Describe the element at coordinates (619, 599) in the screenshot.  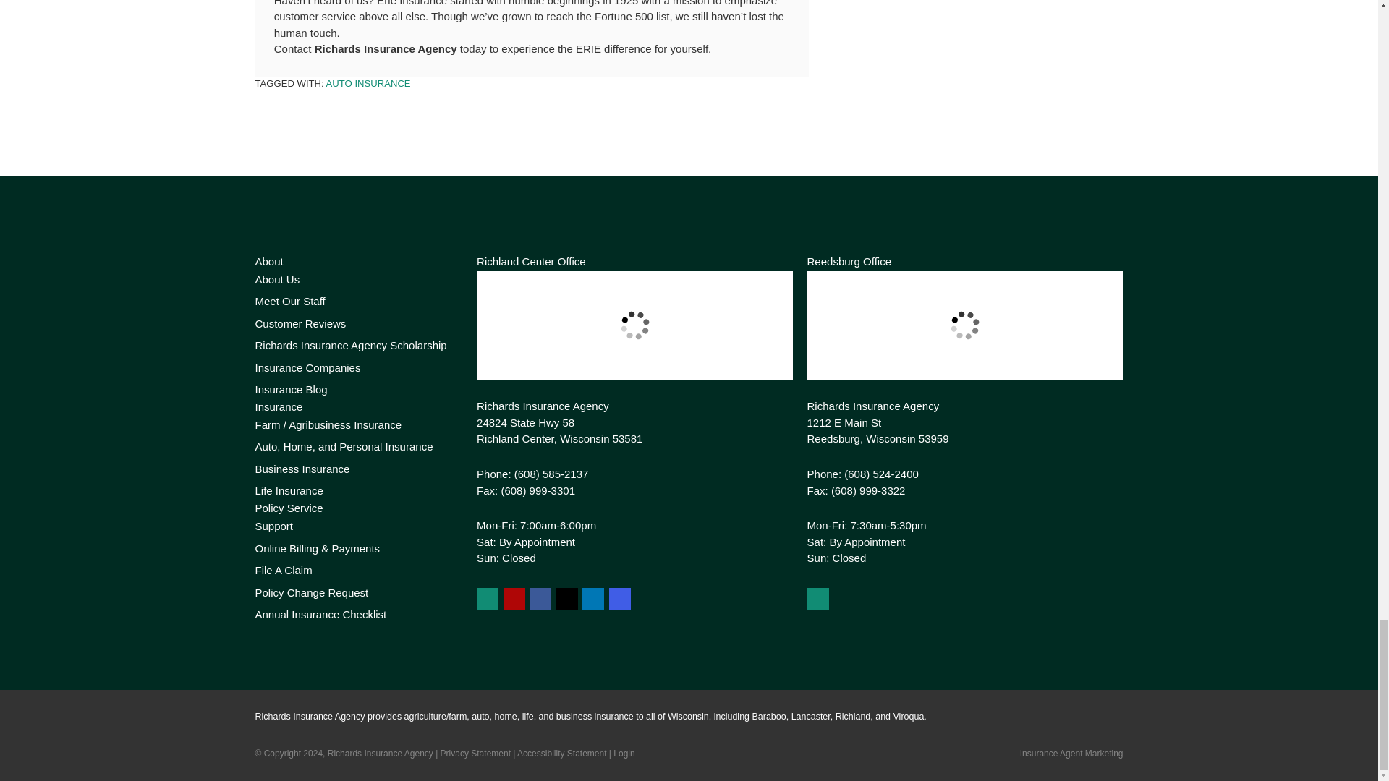
I see `Instagram` at that location.